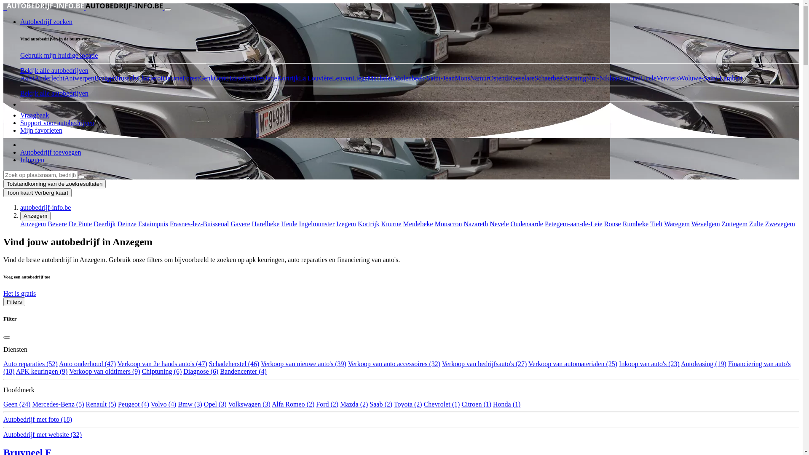 Image resolution: width=809 pixels, height=455 pixels. Describe the element at coordinates (256, 78) in the screenshot. I see `Ixelles` at that location.